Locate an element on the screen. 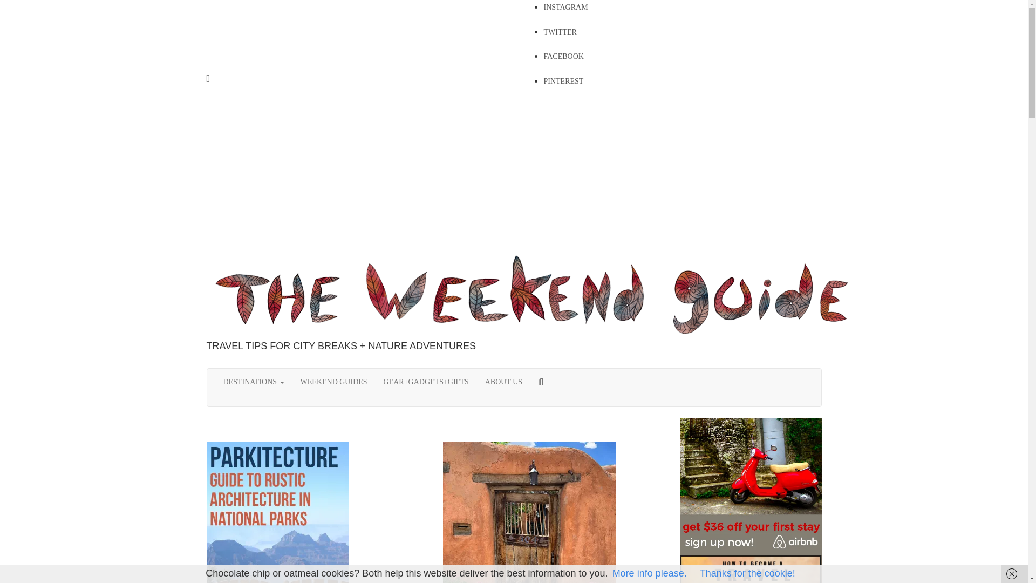 This screenshot has width=1036, height=583. ABOUT US is located at coordinates (503, 382).